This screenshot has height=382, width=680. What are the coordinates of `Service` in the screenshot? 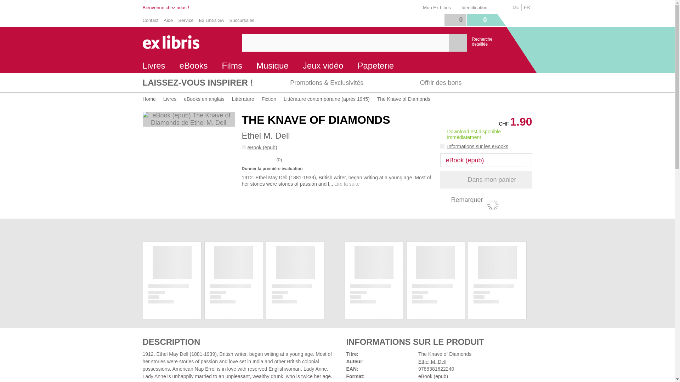 It's located at (188, 21).